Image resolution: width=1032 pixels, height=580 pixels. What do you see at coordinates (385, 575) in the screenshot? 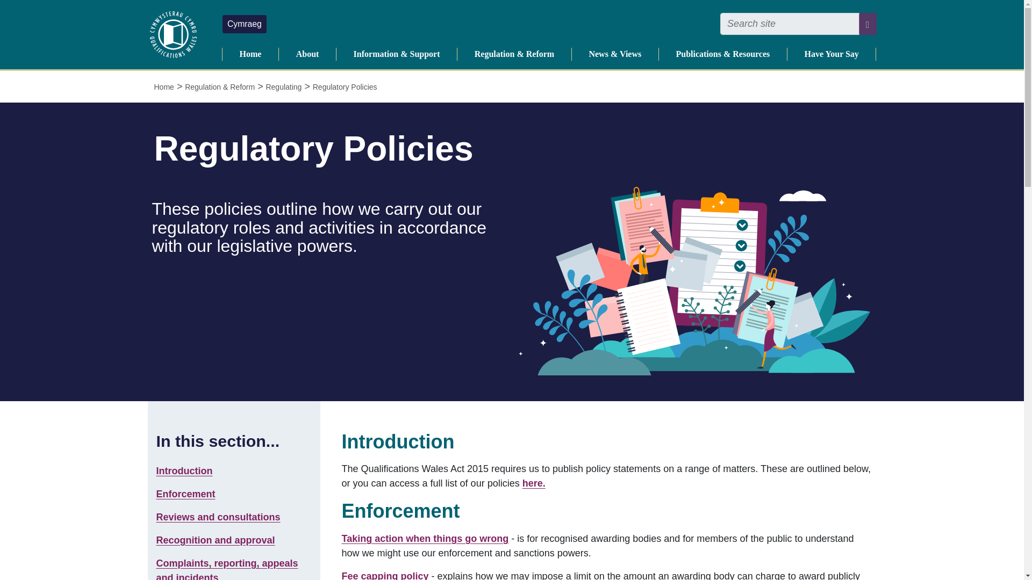
I see `Fee Capping Policy` at bounding box center [385, 575].